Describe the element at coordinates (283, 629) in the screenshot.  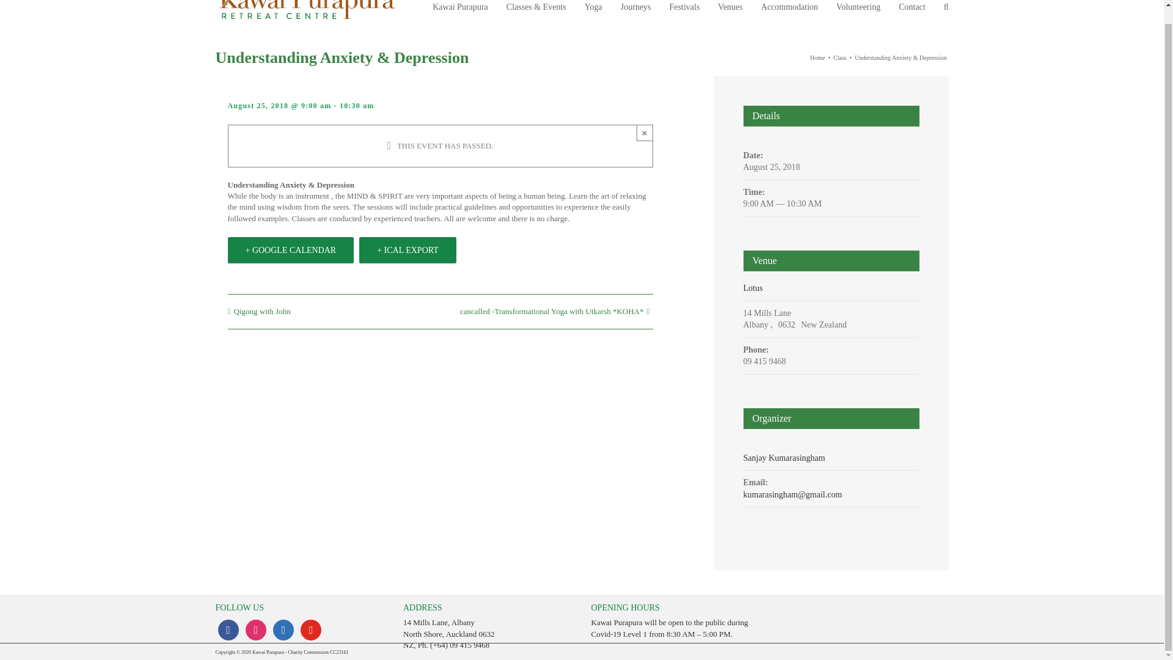
I see `Twitter` at that location.